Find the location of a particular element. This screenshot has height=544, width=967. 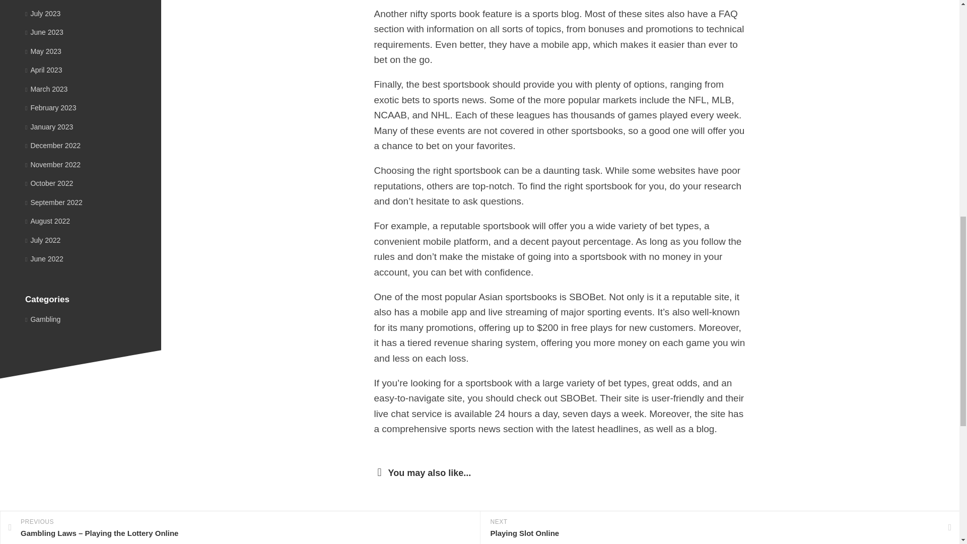

March 2023 is located at coordinates (46, 89).